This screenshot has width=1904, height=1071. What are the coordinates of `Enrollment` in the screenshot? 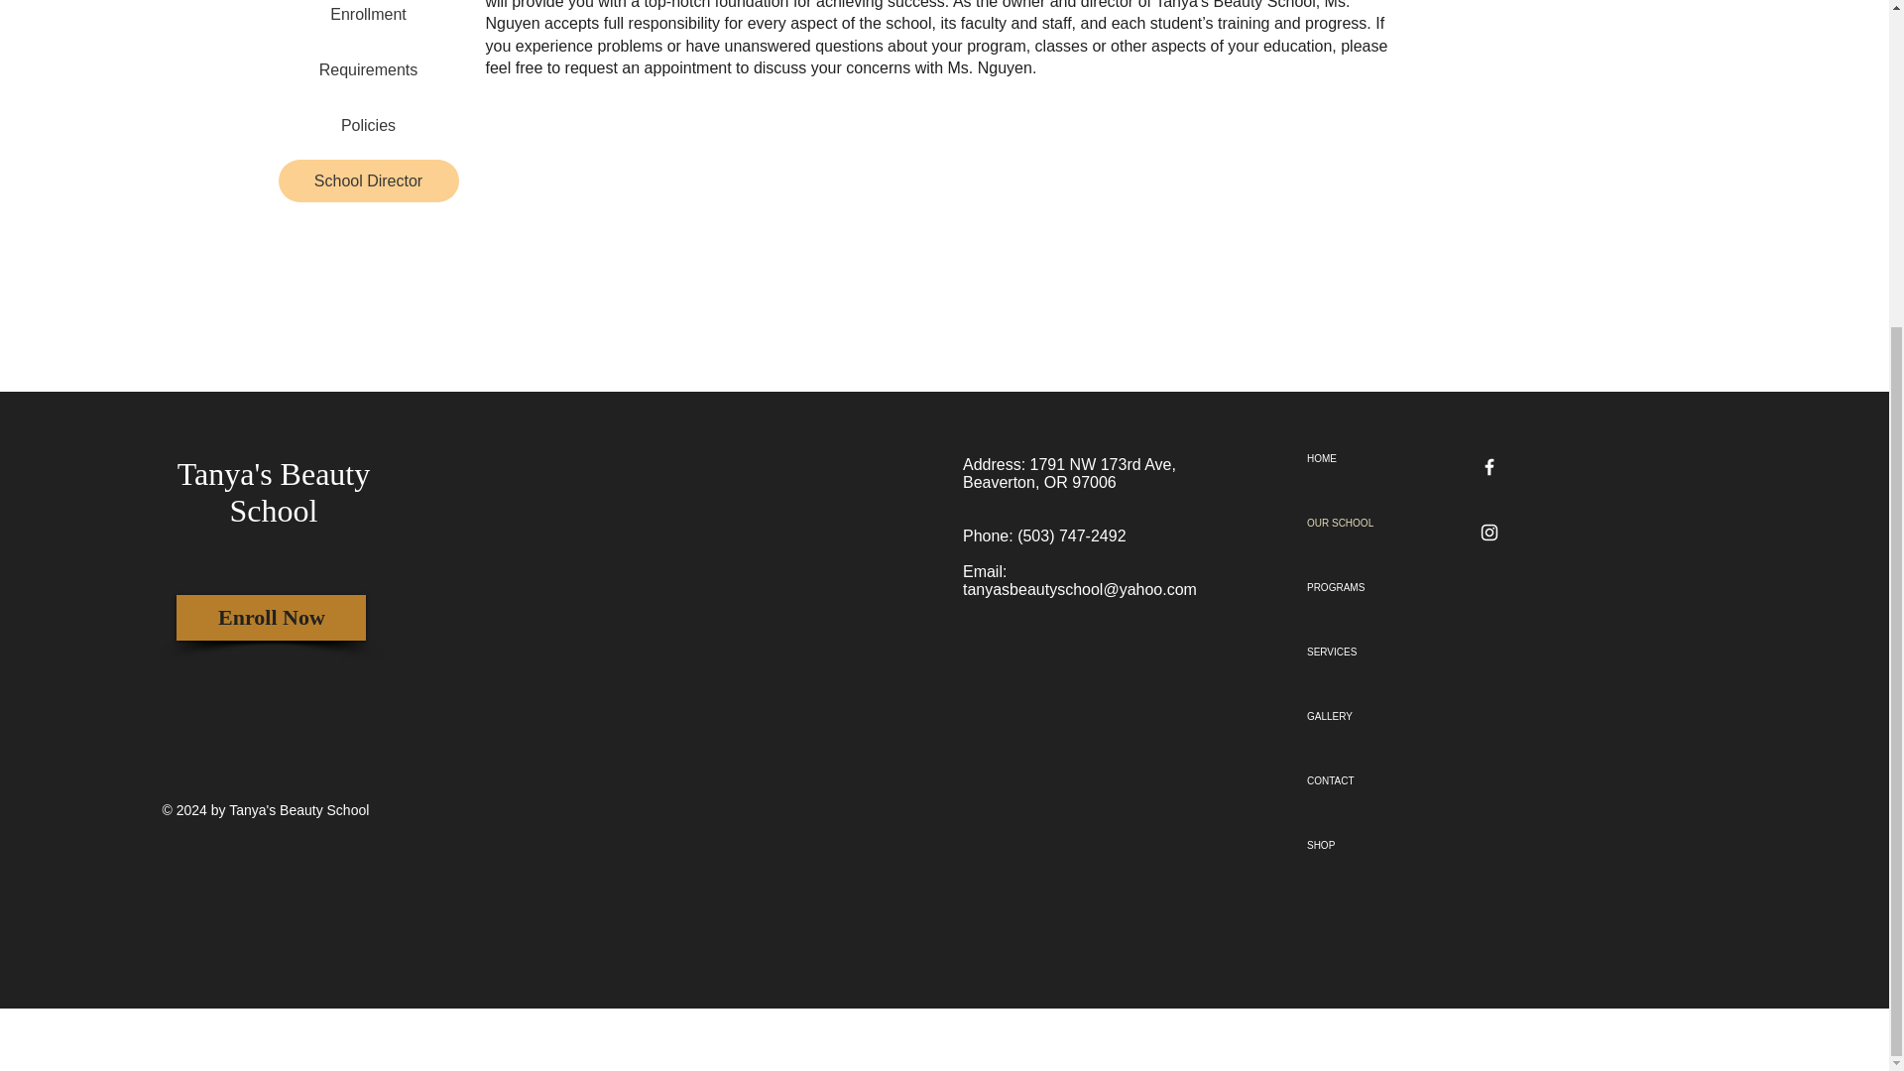 It's located at (368, 18).